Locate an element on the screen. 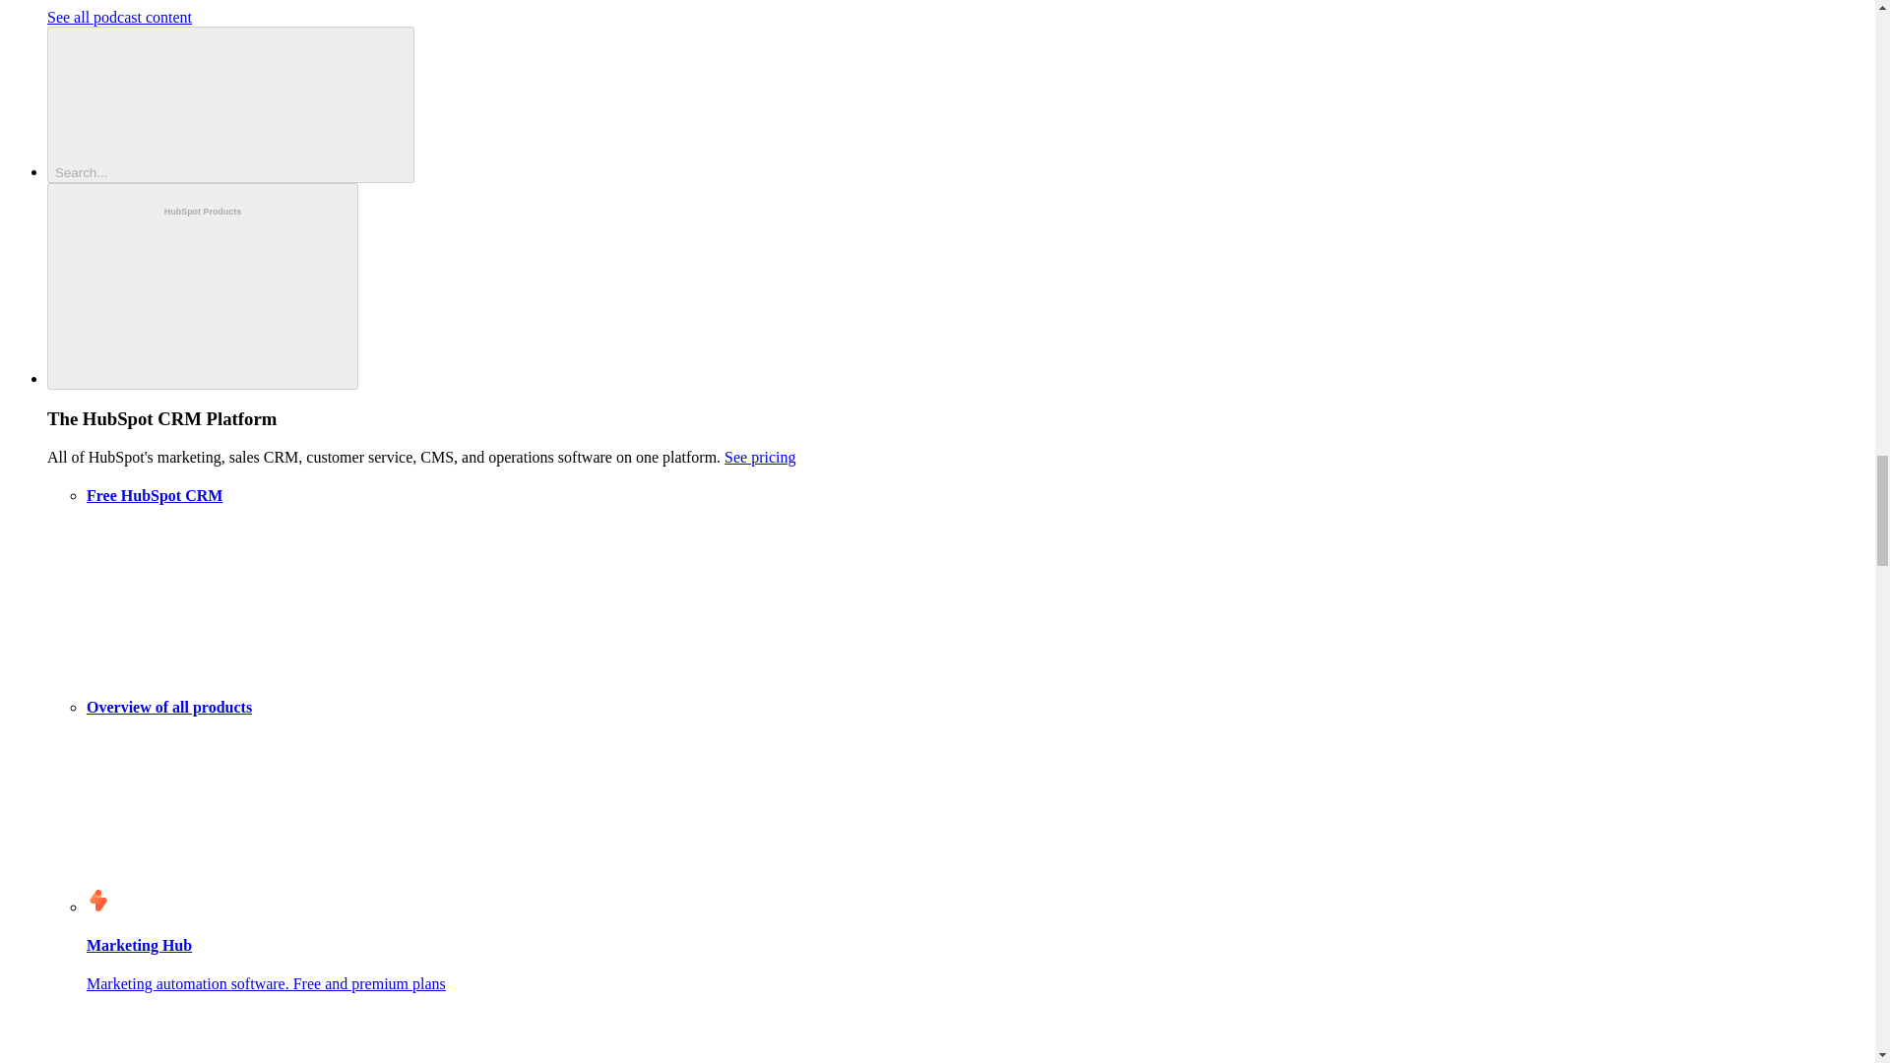 Image resolution: width=1890 pixels, height=1063 pixels. See pricing is located at coordinates (760, 457).